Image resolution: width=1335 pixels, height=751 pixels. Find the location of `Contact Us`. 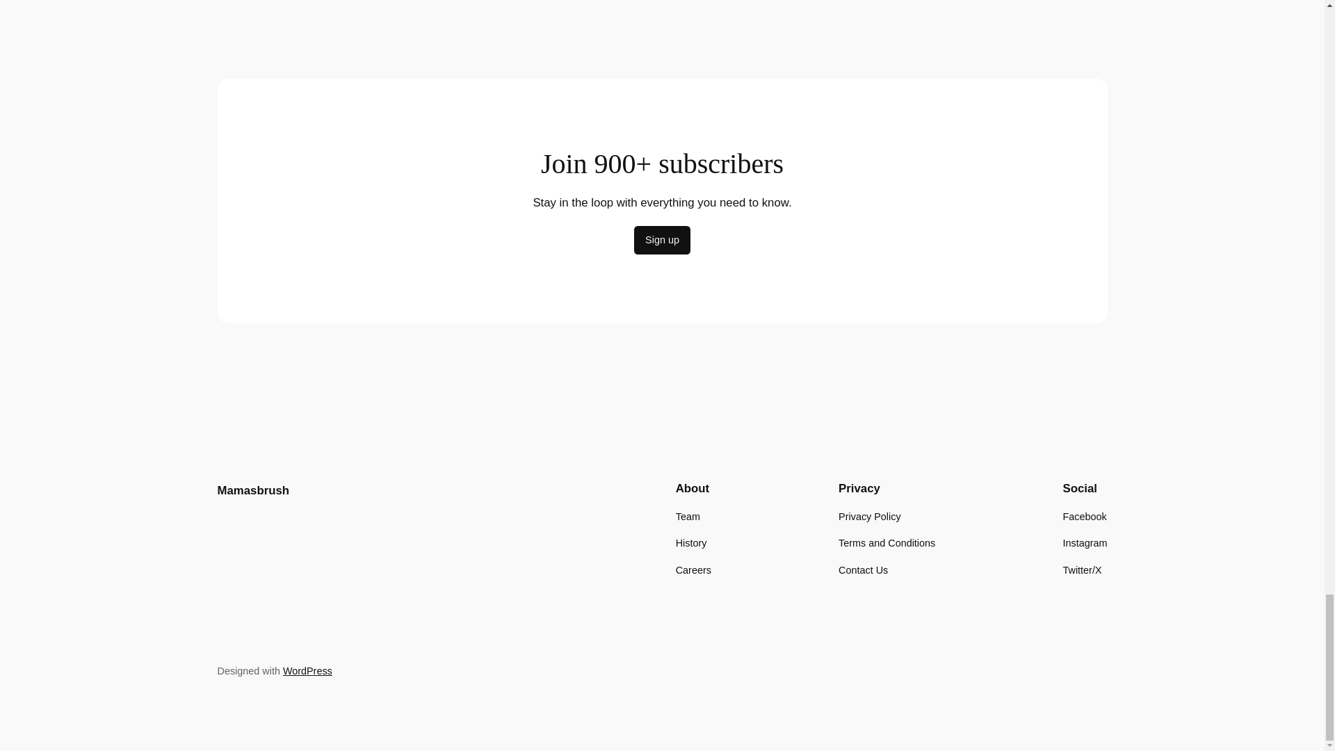

Contact Us is located at coordinates (862, 569).